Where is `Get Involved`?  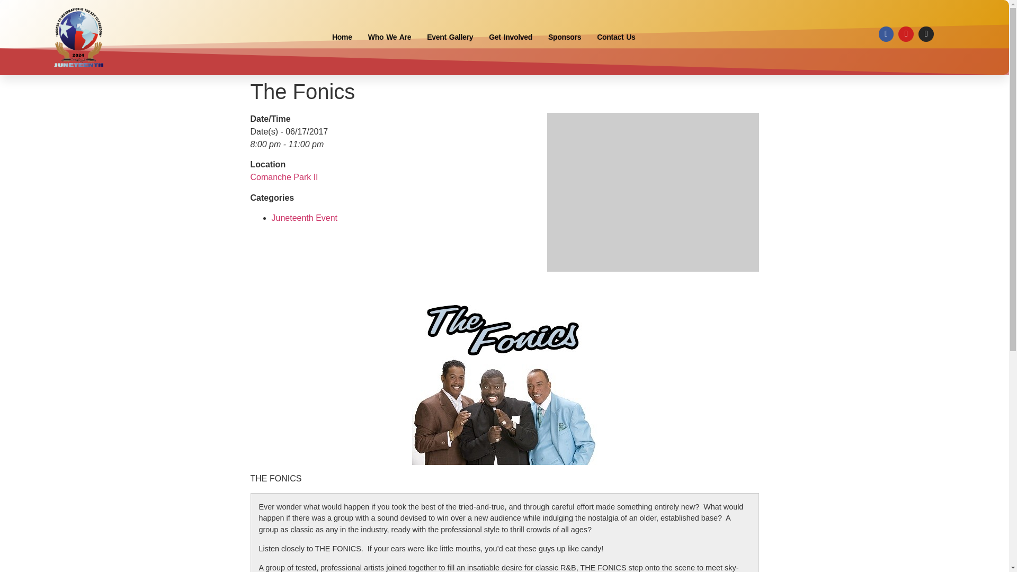
Get Involved is located at coordinates (511, 37).